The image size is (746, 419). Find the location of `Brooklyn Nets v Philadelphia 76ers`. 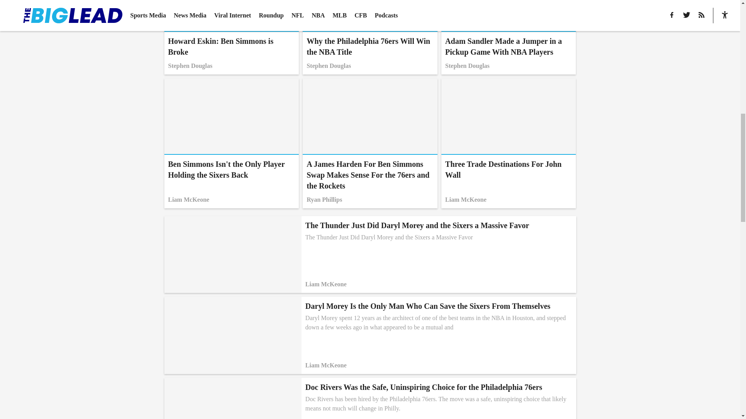

Brooklyn Nets v Philadelphia 76ers is located at coordinates (509, 143).